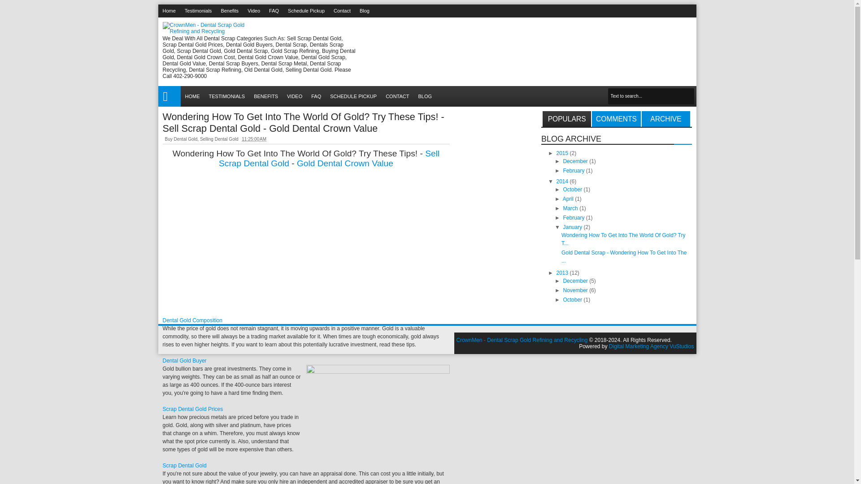  Describe the element at coordinates (254, 139) in the screenshot. I see `permanent link` at that location.